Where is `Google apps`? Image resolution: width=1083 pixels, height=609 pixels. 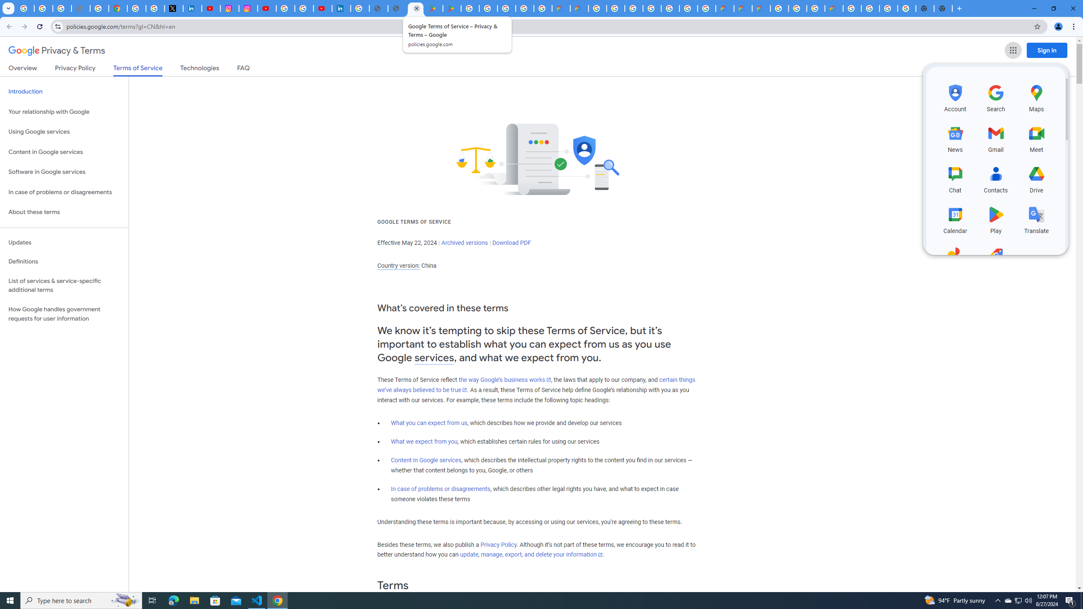 Google apps is located at coordinates (1013, 50).